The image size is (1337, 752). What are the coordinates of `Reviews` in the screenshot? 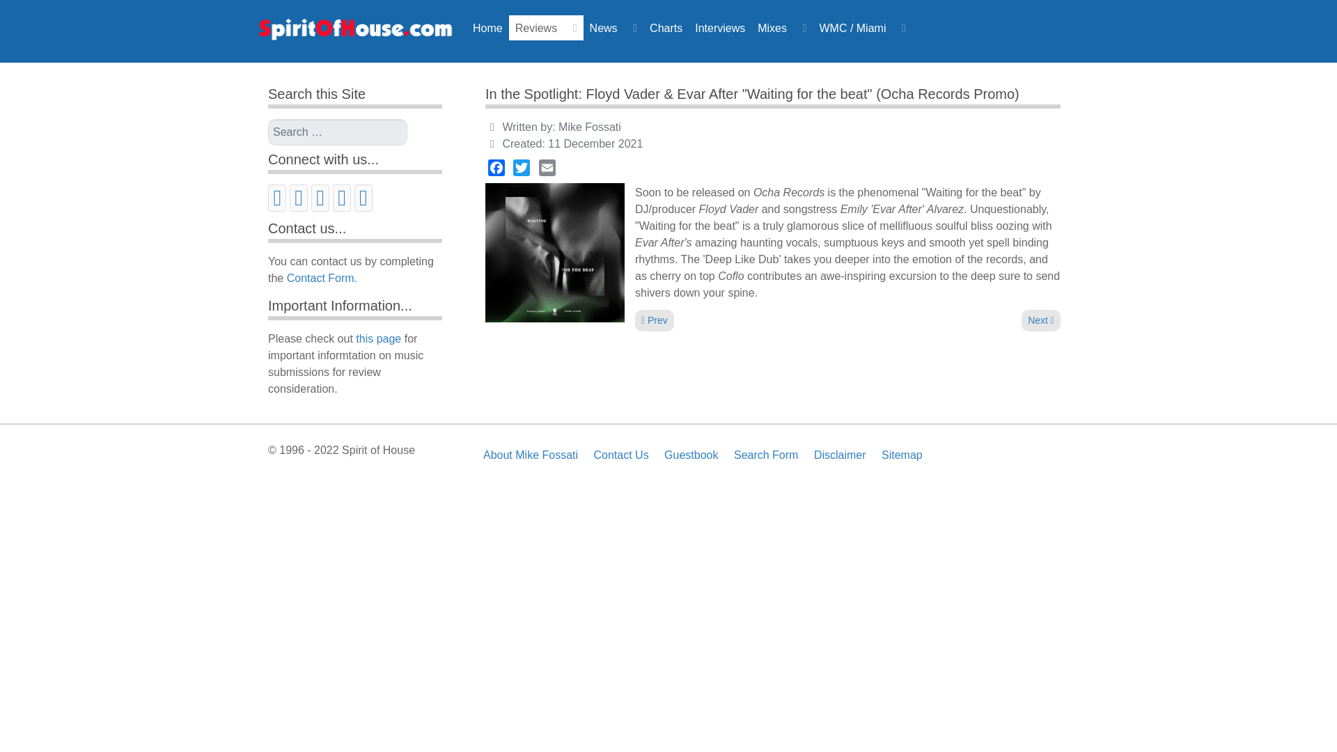 It's located at (546, 28).